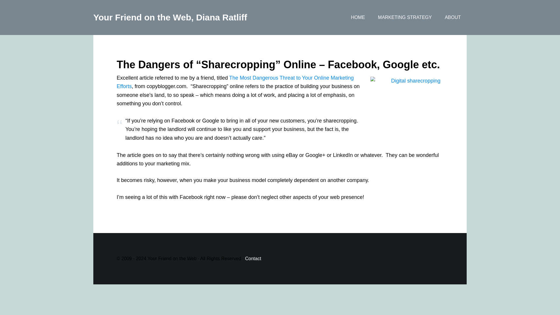 The height and width of the screenshot is (315, 560). What do you see at coordinates (235, 82) in the screenshot?
I see `The Most Dangerous Threat to Your Online Marketing Efforts` at bounding box center [235, 82].